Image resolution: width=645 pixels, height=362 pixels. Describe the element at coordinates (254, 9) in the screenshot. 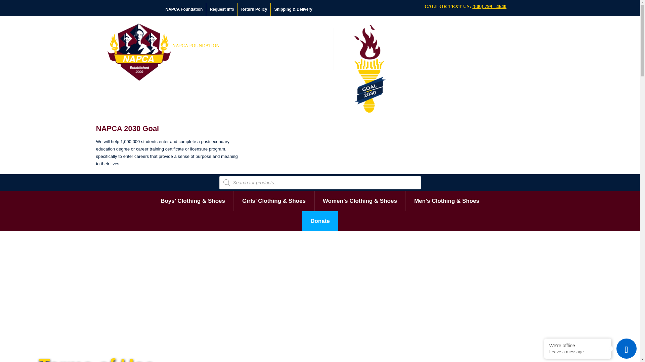

I see `Return Policy` at that location.